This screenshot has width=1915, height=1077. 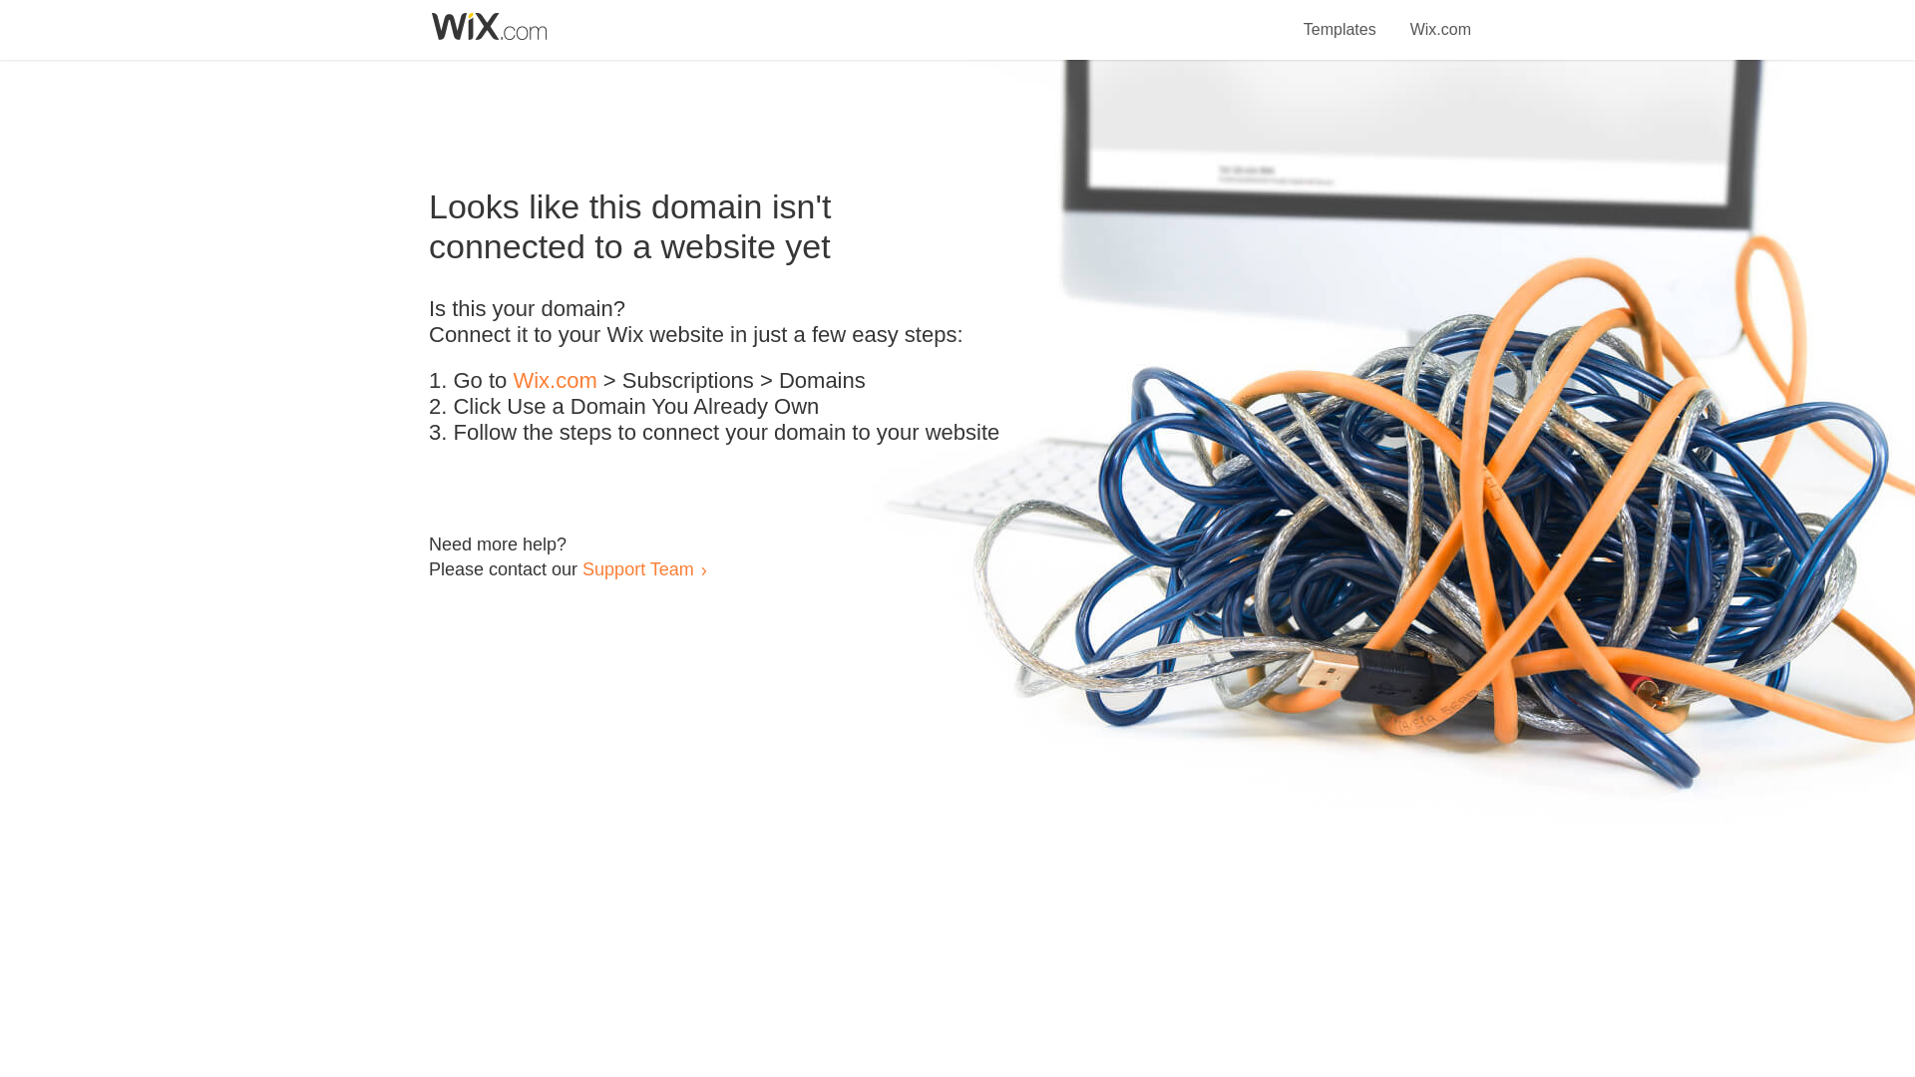 I want to click on Support Team, so click(x=637, y=568).